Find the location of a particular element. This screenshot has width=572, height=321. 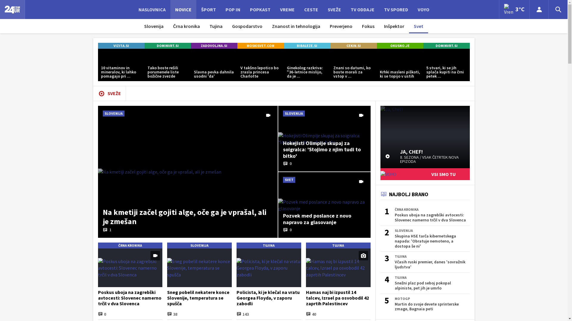

Znanost in tehnologija is located at coordinates (296, 26).